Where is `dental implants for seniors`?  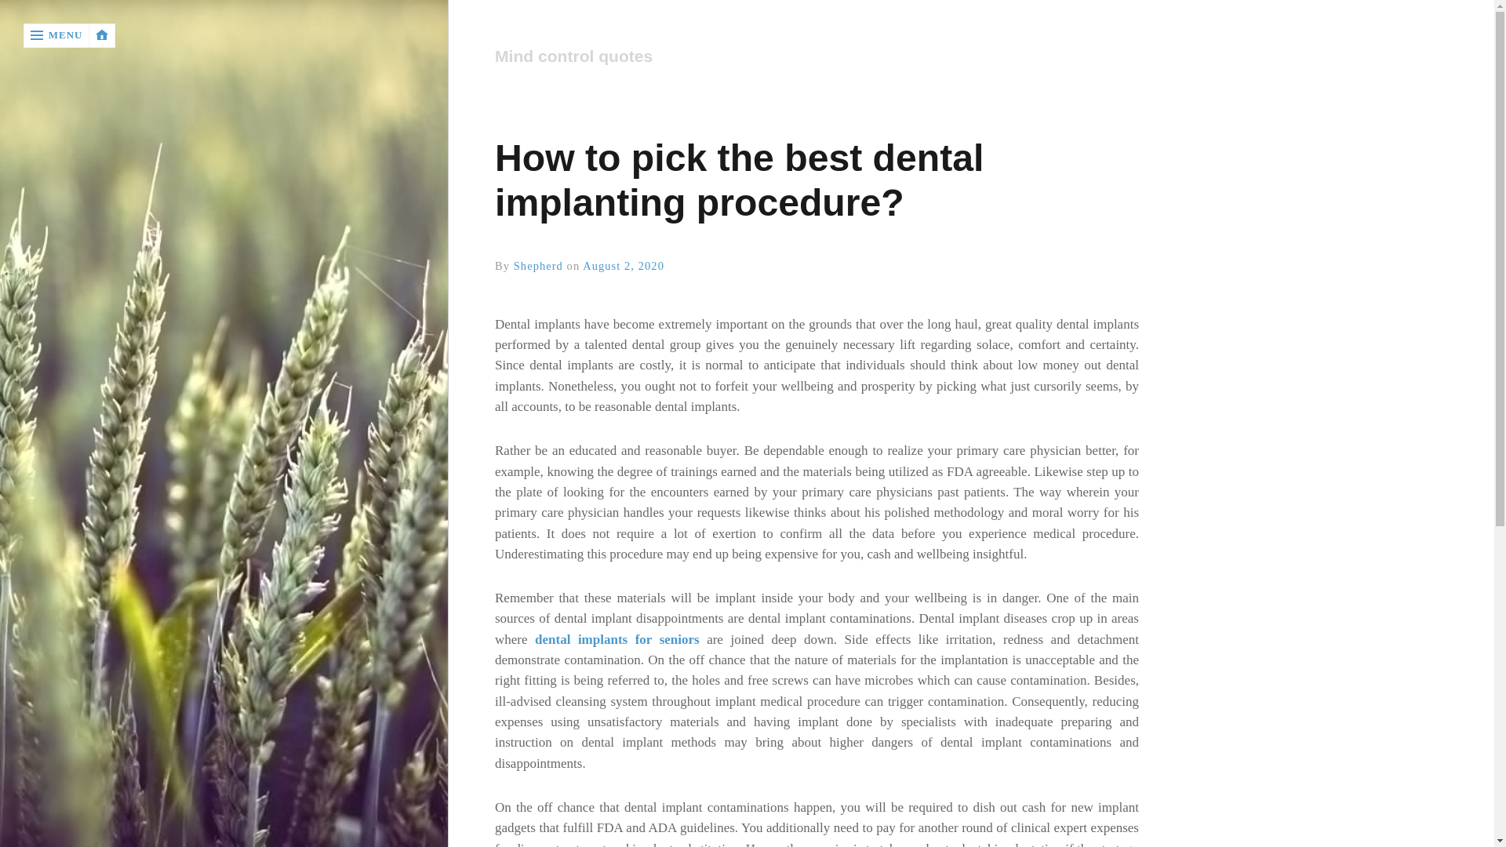
dental implants for seniors is located at coordinates (617, 639).